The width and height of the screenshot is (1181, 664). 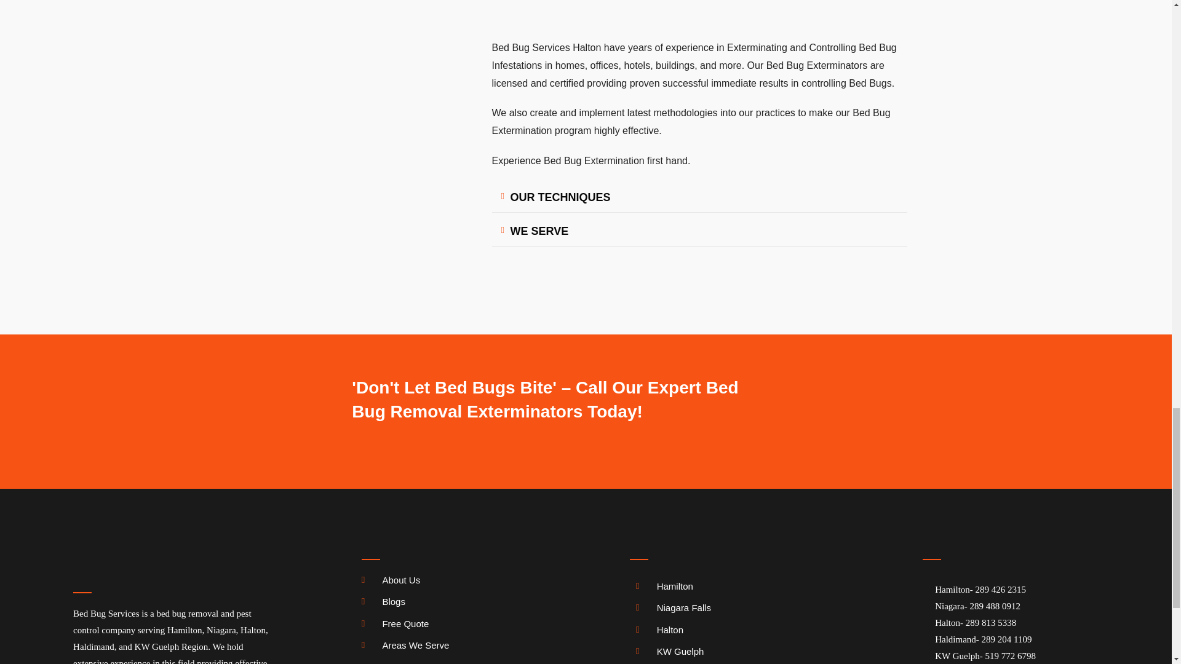 What do you see at coordinates (451, 601) in the screenshot?
I see `Blogs` at bounding box center [451, 601].